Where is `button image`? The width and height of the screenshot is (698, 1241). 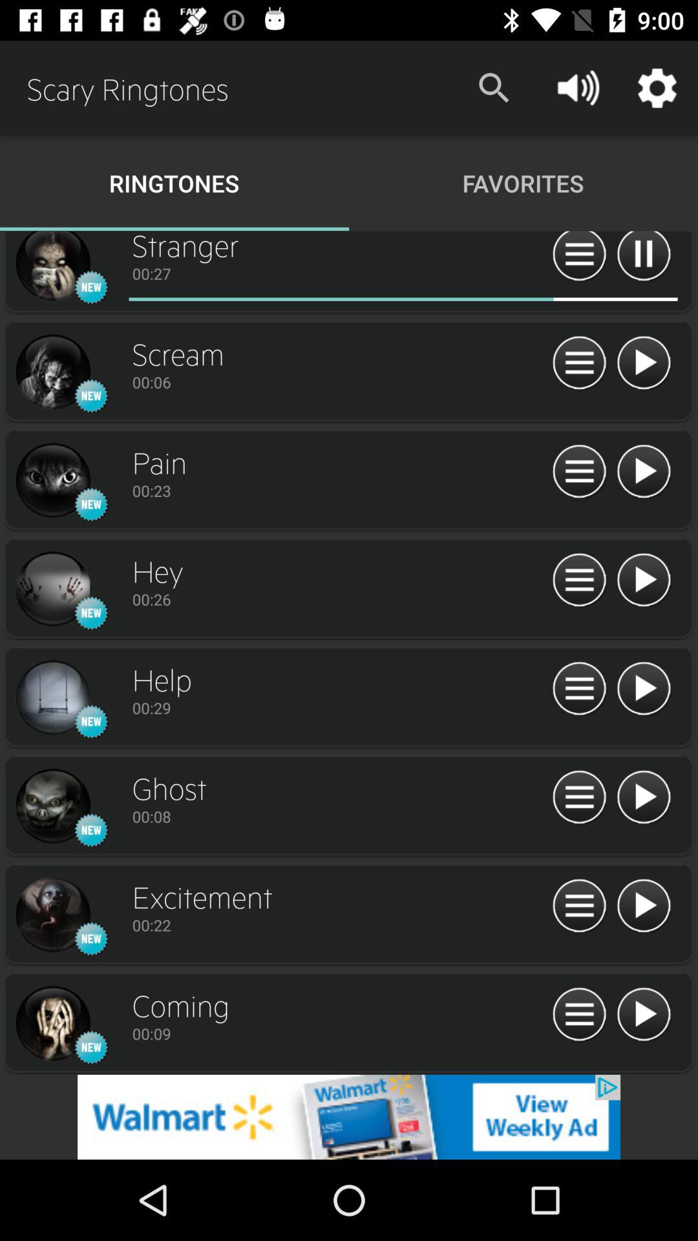
button image is located at coordinates (52, 589).